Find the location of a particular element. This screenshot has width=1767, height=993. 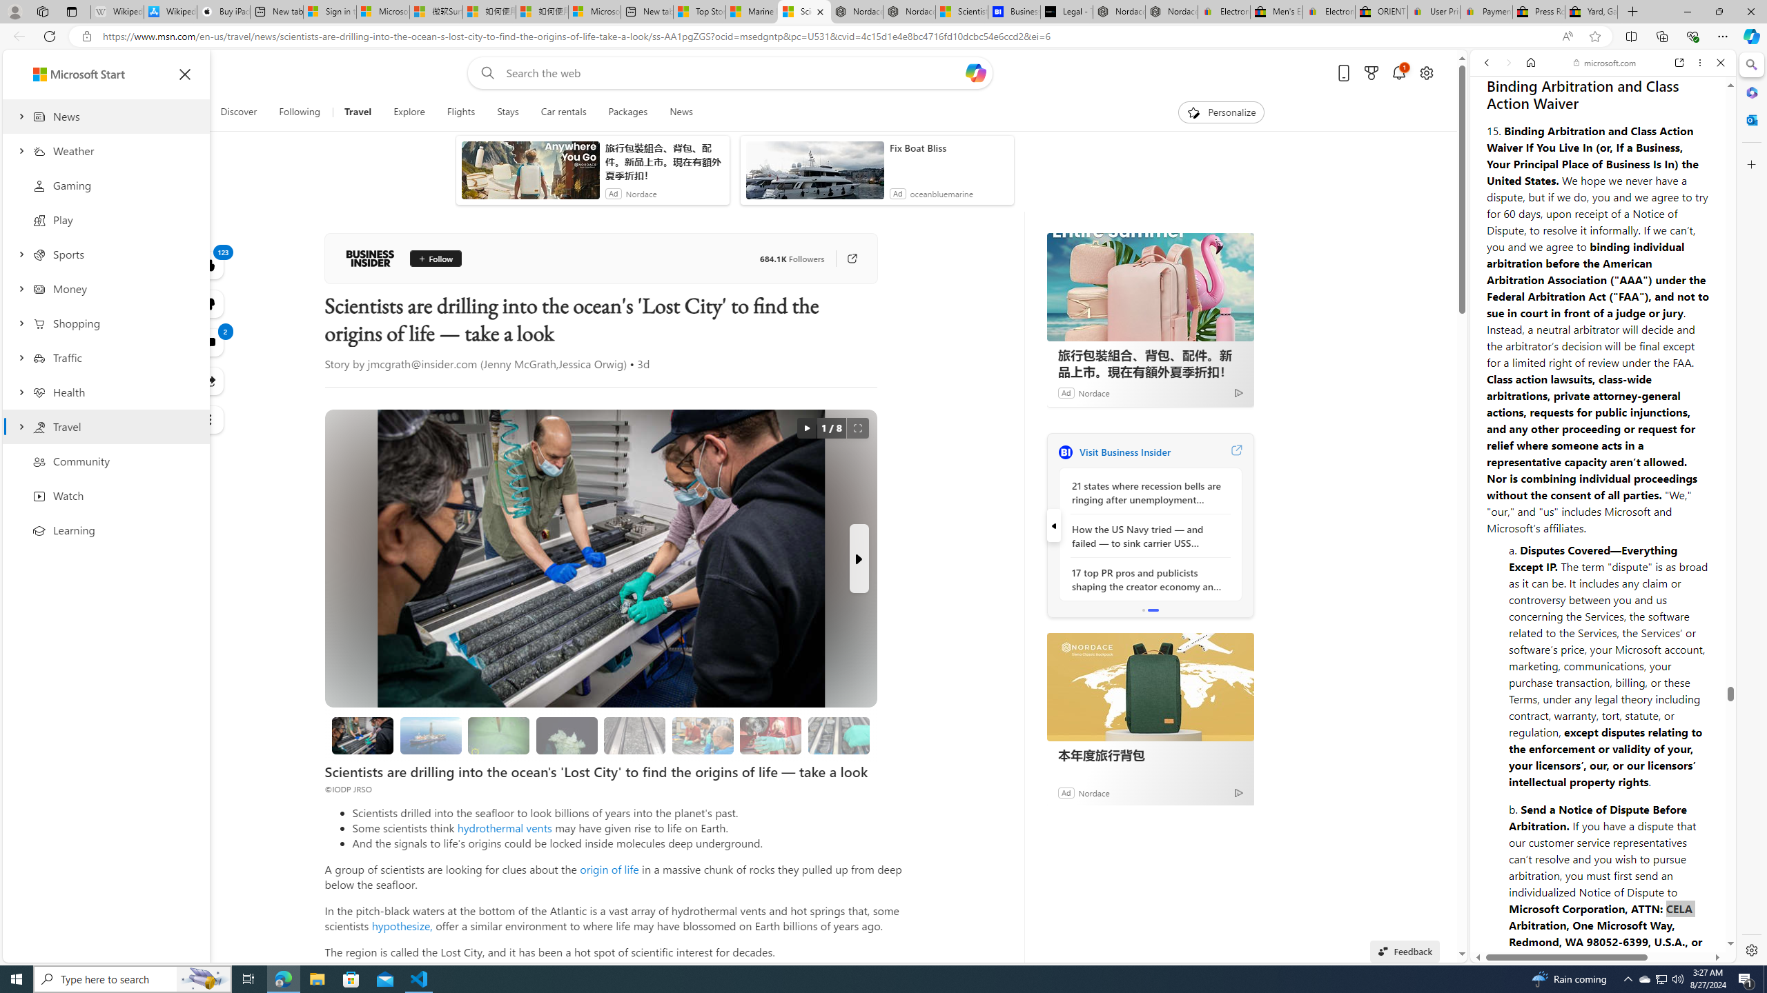

The Lost City could hold clues to the origin of life. is located at coordinates (567, 735).